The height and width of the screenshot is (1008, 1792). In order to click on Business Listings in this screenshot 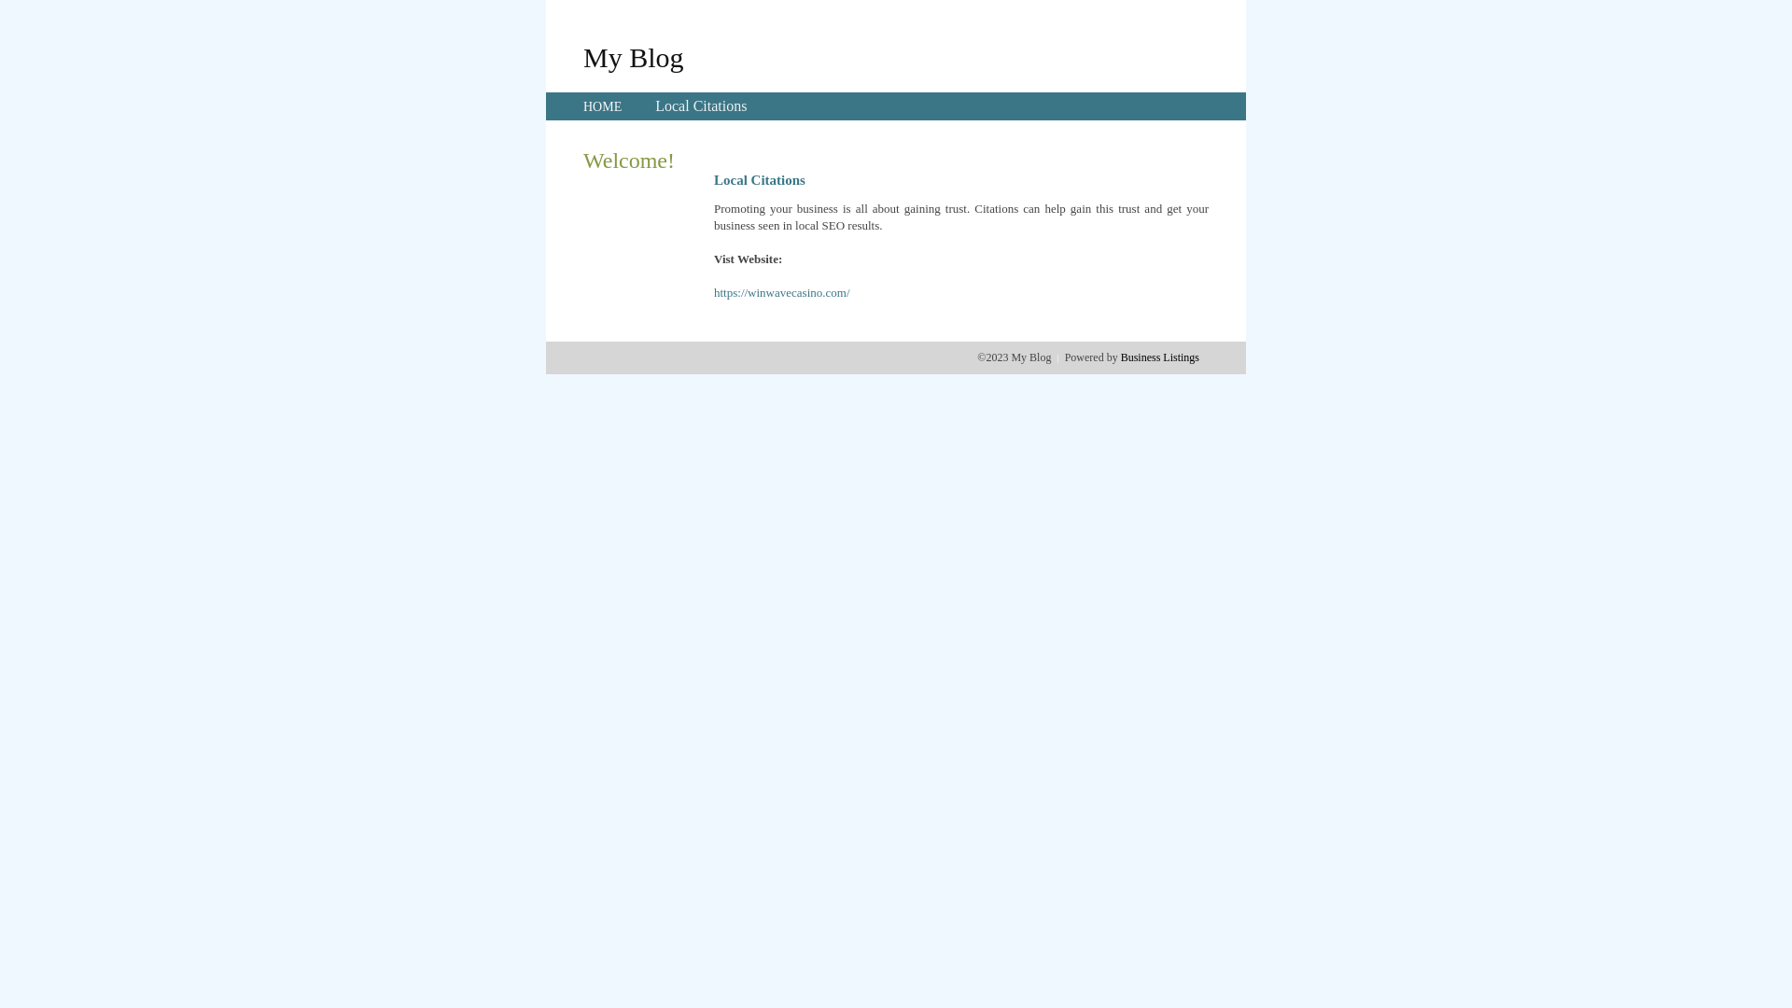, I will do `click(1160, 357)`.